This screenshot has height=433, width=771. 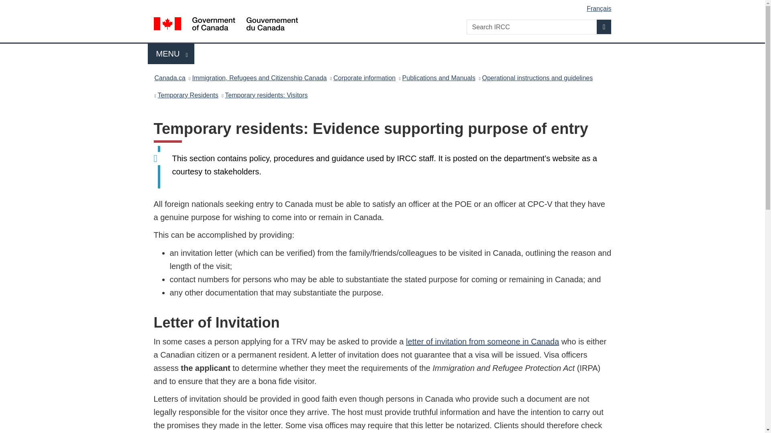 I want to click on Skip to main content, so click(x=384, y=6).